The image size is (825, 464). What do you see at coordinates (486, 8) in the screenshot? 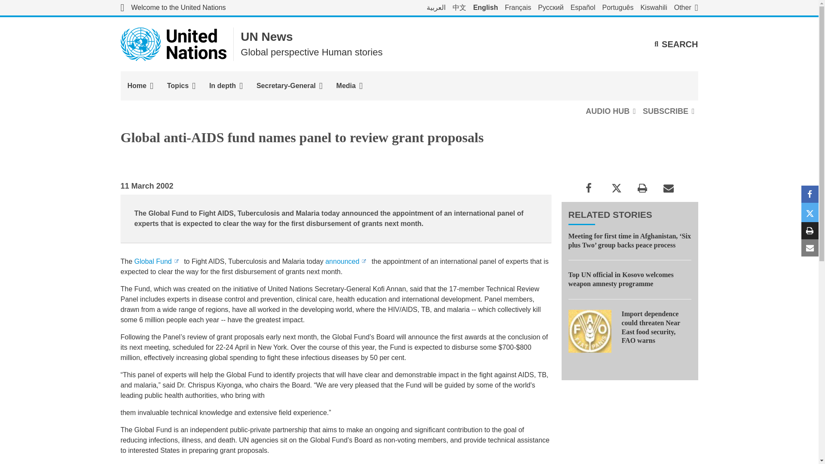
I see `English` at bounding box center [486, 8].